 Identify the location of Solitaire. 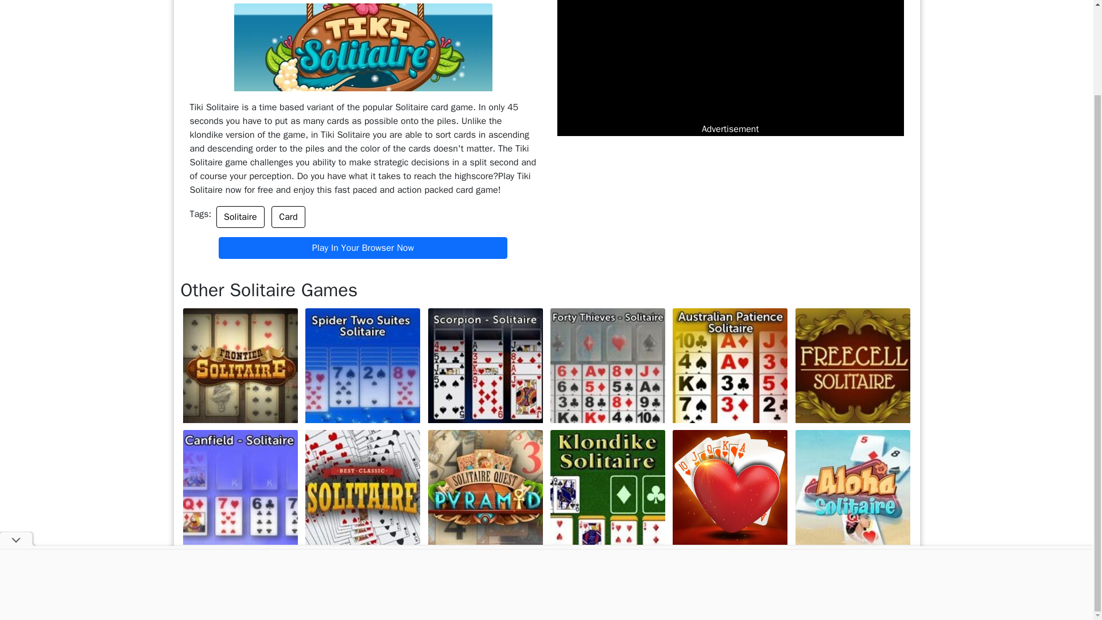
(240, 217).